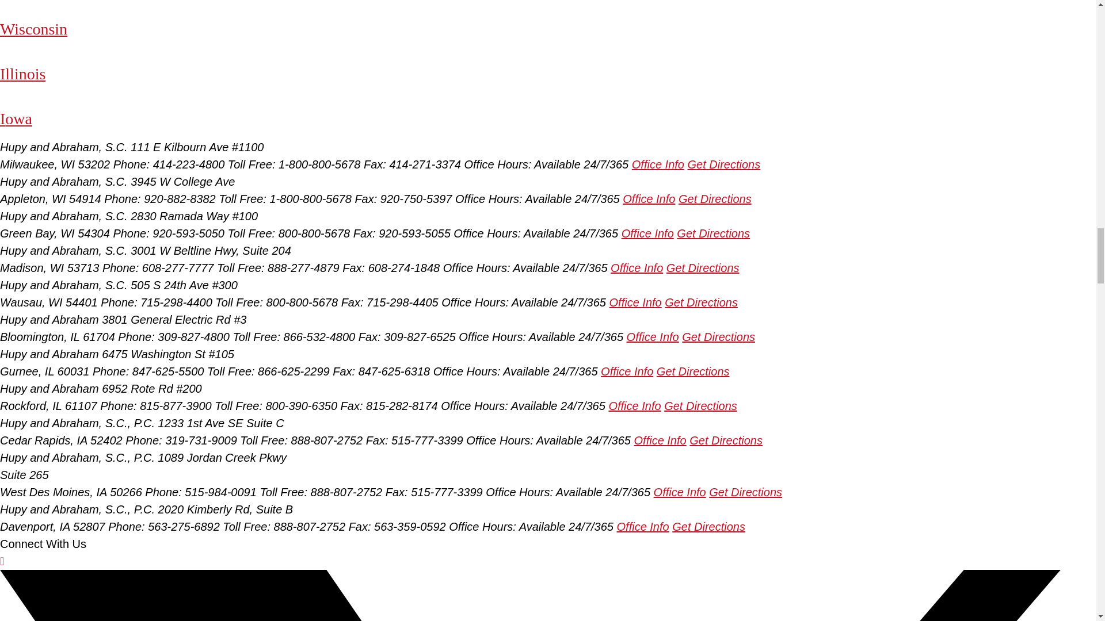  What do you see at coordinates (2, 561) in the screenshot?
I see `Facebook` at bounding box center [2, 561].